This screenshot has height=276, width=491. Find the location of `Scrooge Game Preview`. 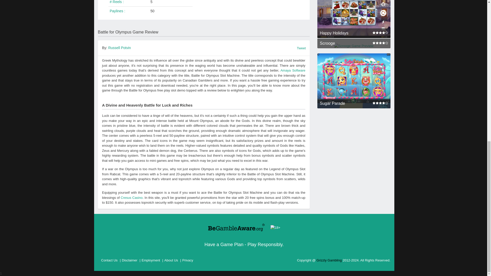

Scrooge Game Preview is located at coordinates (354, 46).